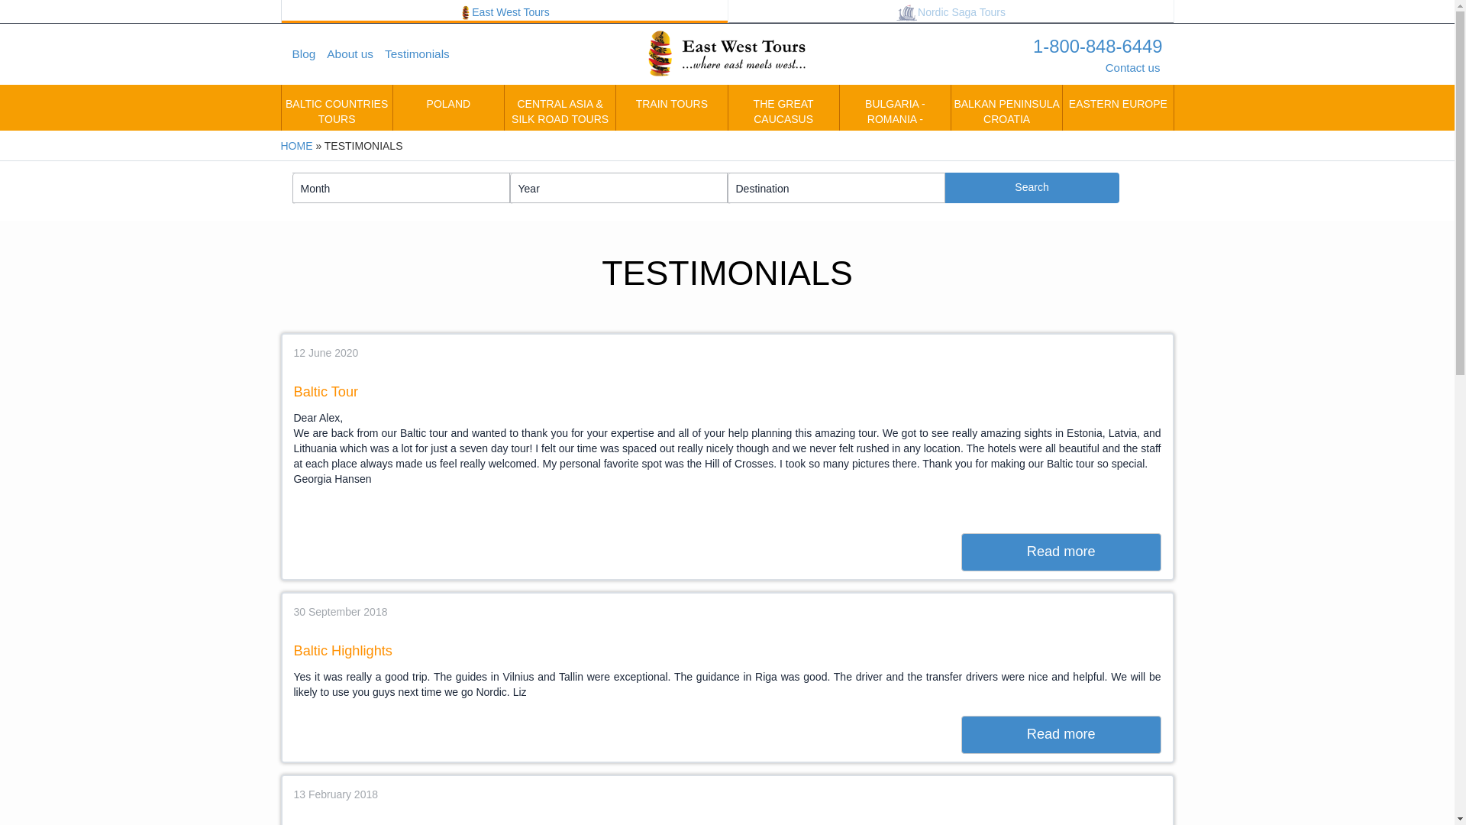  Describe the element at coordinates (423, 54) in the screenshot. I see `Testimonials` at that location.